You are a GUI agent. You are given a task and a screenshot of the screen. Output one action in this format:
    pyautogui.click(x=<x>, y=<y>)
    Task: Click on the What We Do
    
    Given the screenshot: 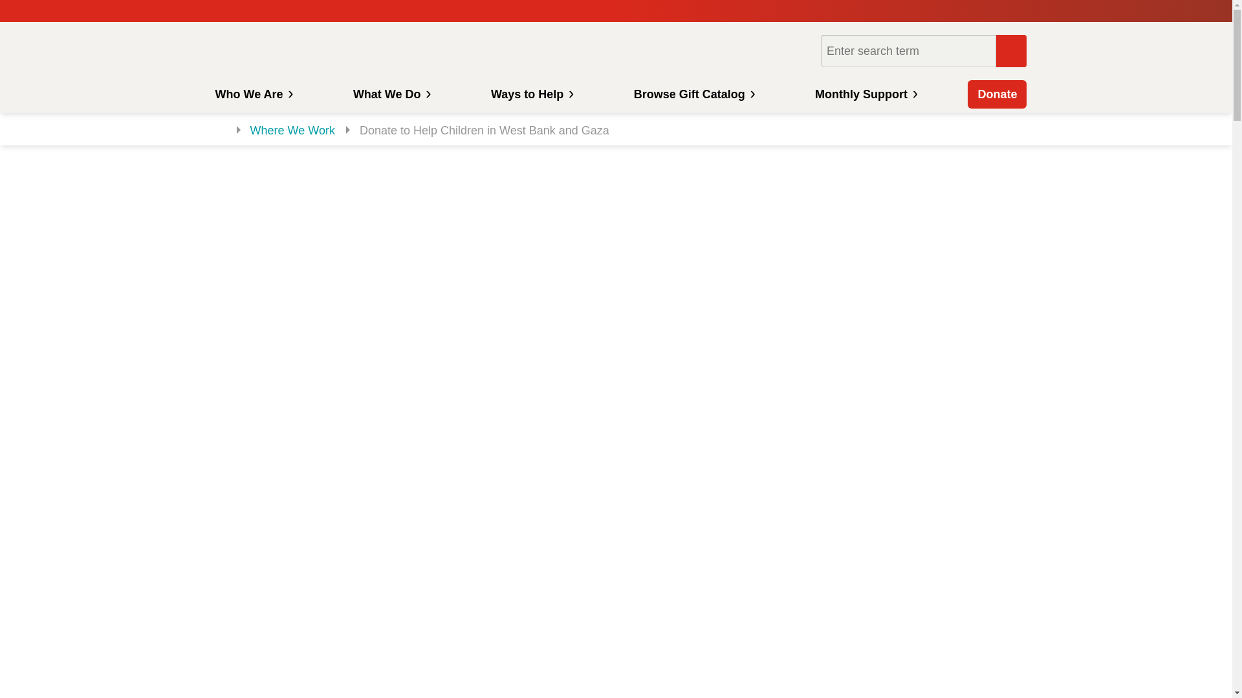 What is the action you would take?
    pyautogui.click(x=391, y=94)
    